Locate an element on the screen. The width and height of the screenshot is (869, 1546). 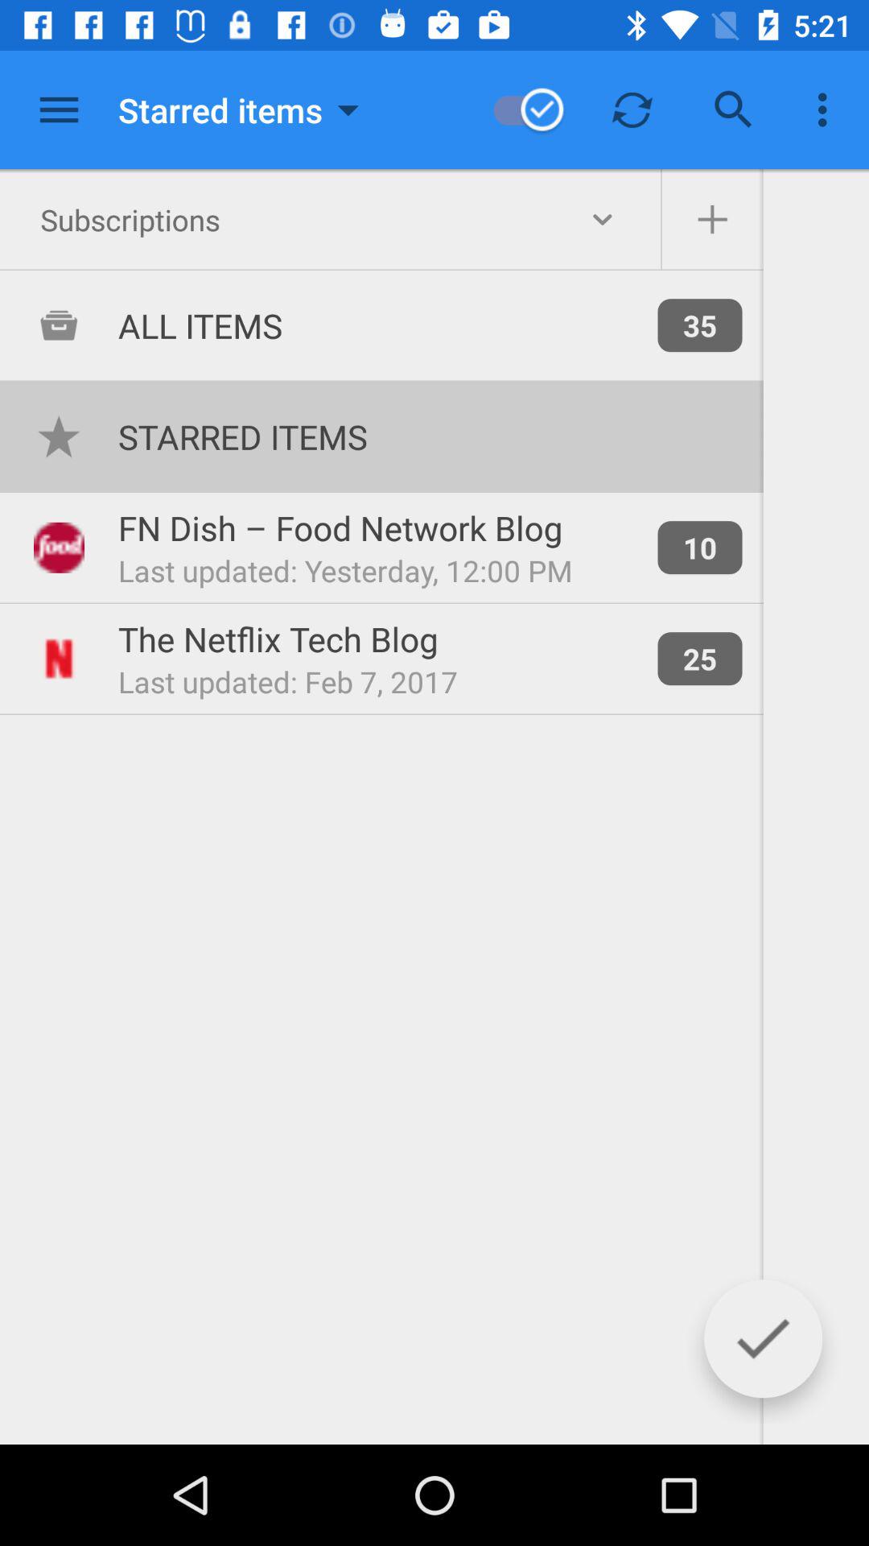
refresh page is located at coordinates (632, 110).